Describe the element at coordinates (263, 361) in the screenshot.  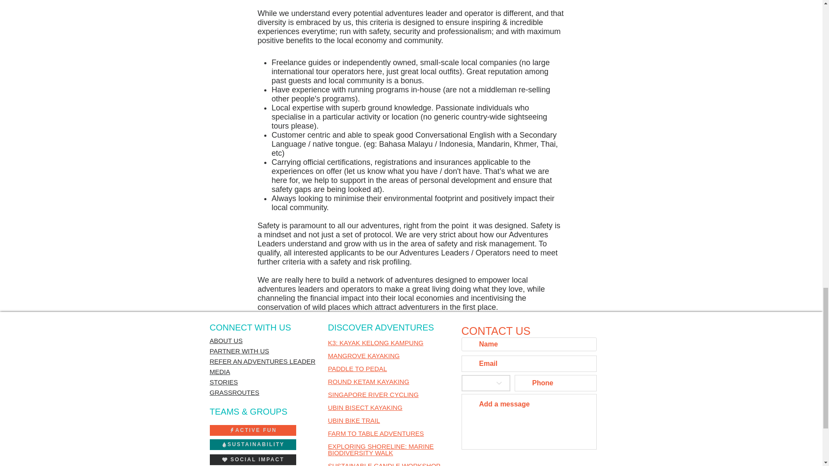
I see `REFER AN ADVENTURES LEADER` at that location.